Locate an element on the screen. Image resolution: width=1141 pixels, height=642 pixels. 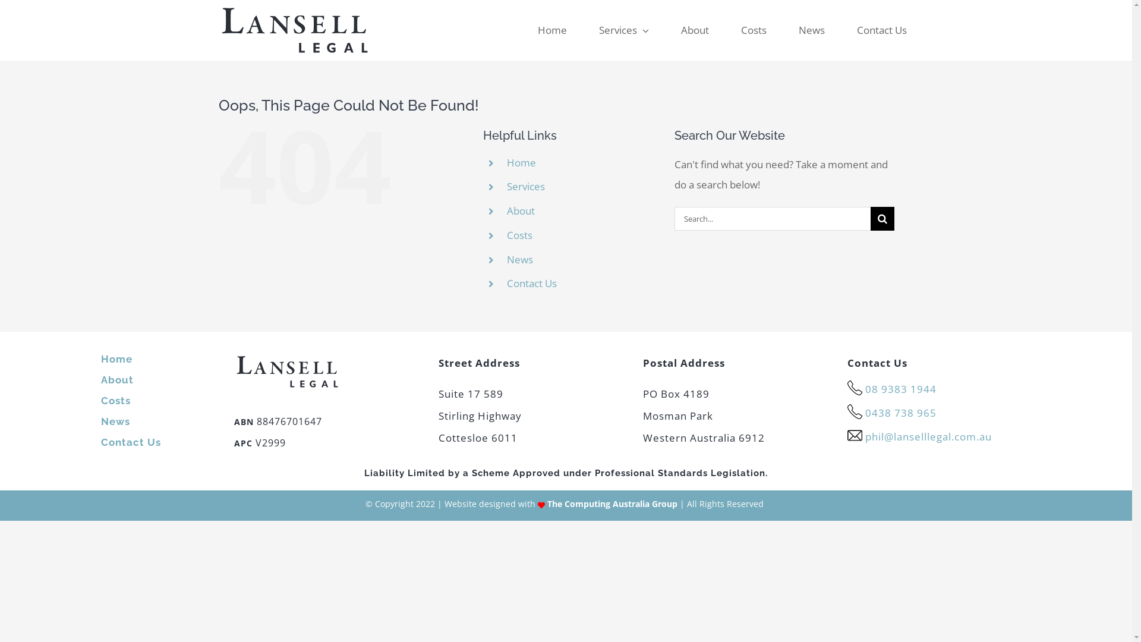
Home is located at coordinates (553, 30).